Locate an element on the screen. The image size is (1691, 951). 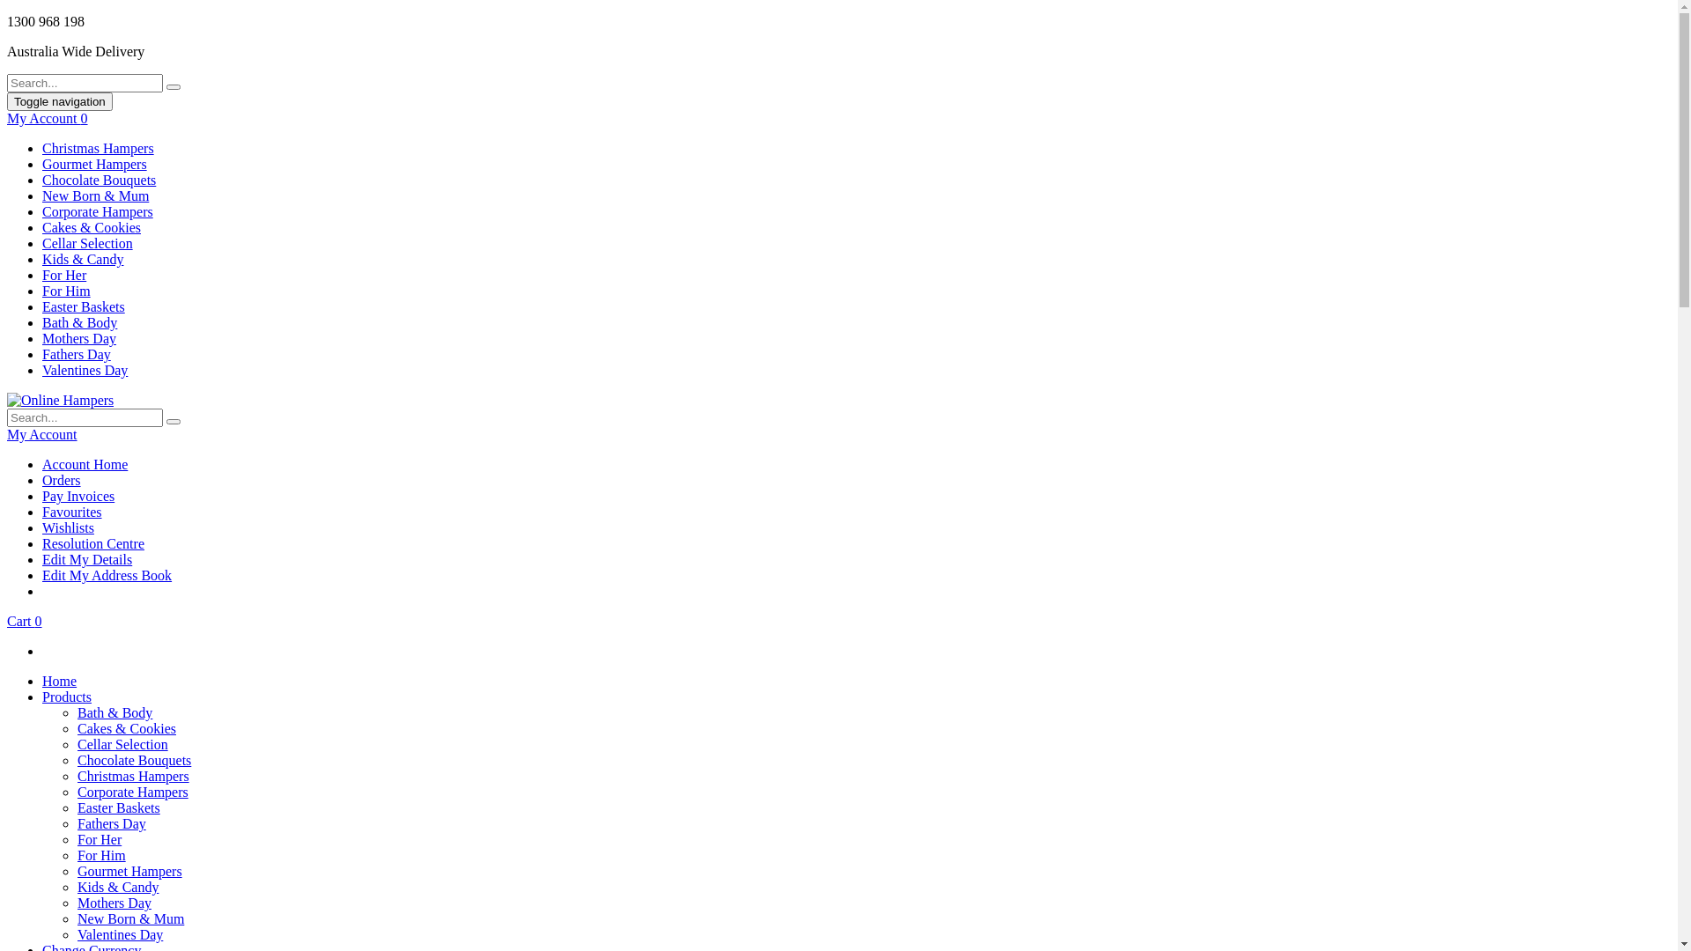
Home is located at coordinates (60, 682).